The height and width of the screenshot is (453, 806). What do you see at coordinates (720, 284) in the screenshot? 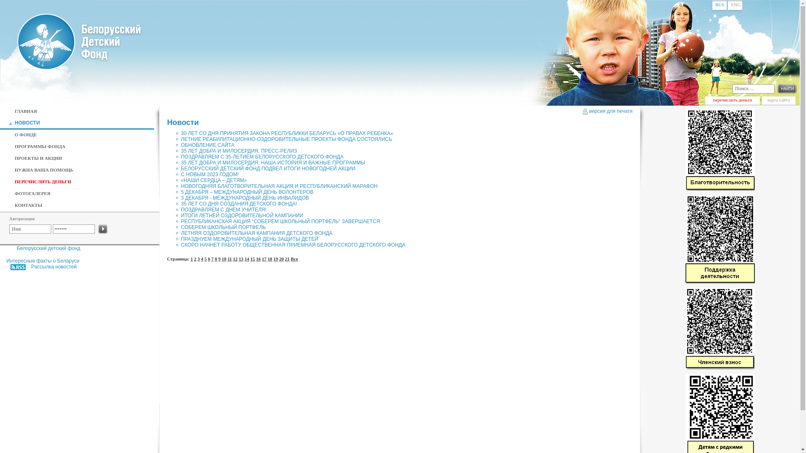
I see `Support_Ops` at bounding box center [720, 284].